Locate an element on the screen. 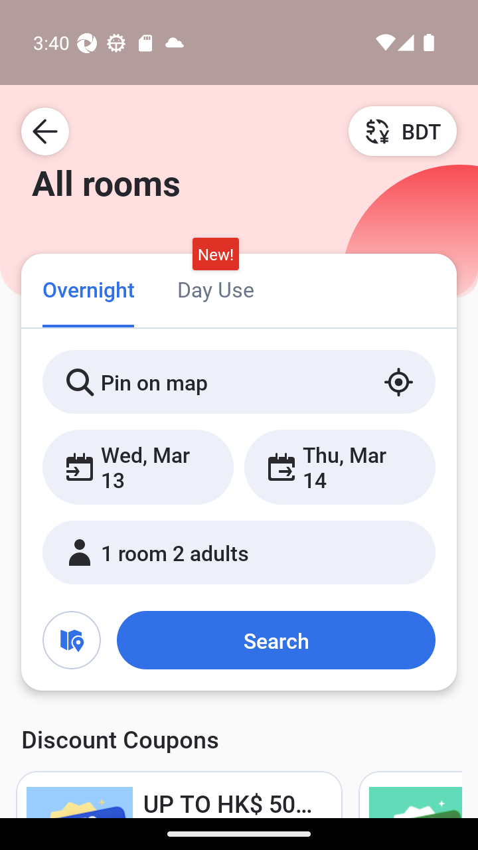 The width and height of the screenshot is (478, 850). BDT is located at coordinates (402, 131).